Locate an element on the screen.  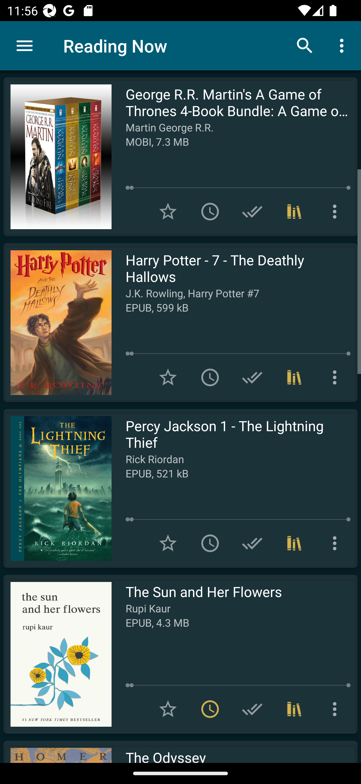
Add to Have read is located at coordinates (252, 543).